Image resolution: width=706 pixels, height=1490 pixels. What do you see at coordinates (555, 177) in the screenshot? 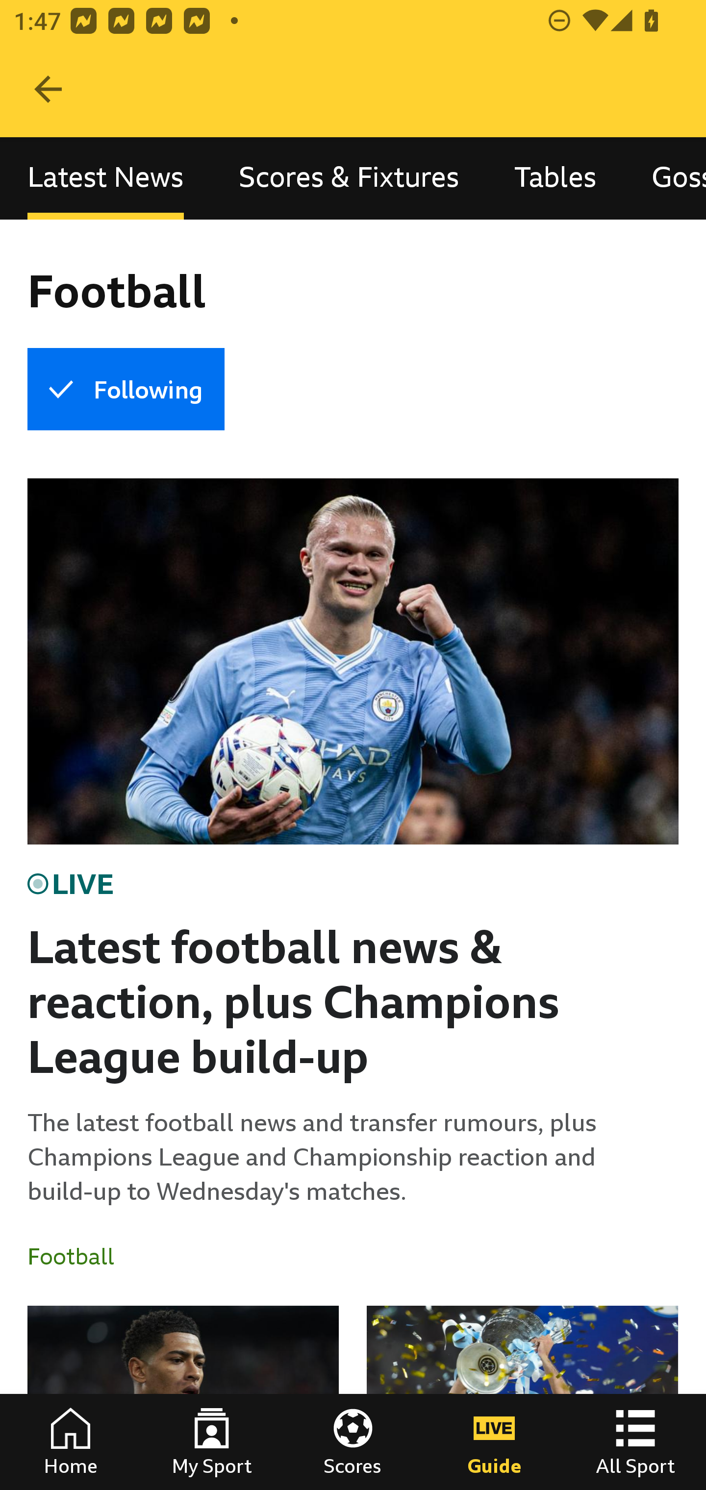
I see `Tables` at bounding box center [555, 177].